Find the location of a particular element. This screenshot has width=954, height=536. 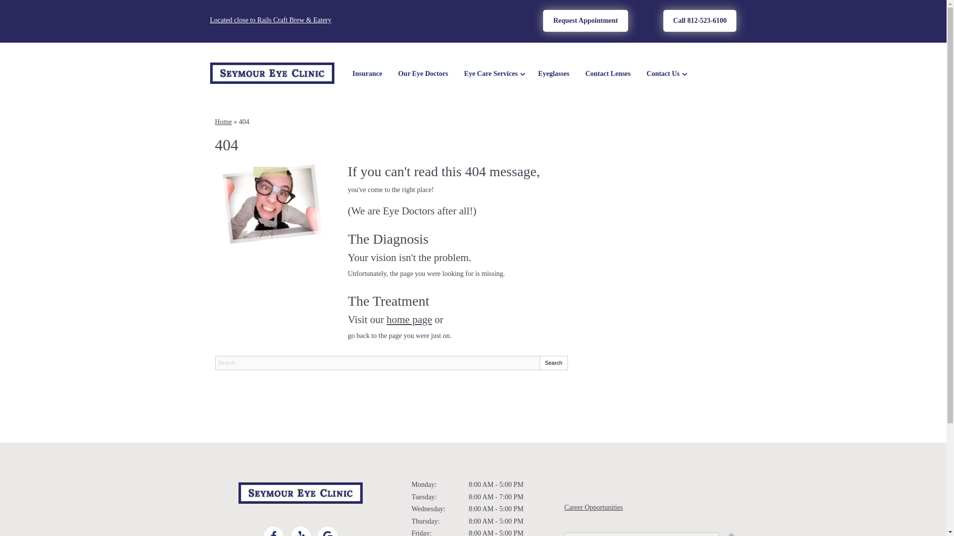

Insurance is located at coordinates (367, 74).